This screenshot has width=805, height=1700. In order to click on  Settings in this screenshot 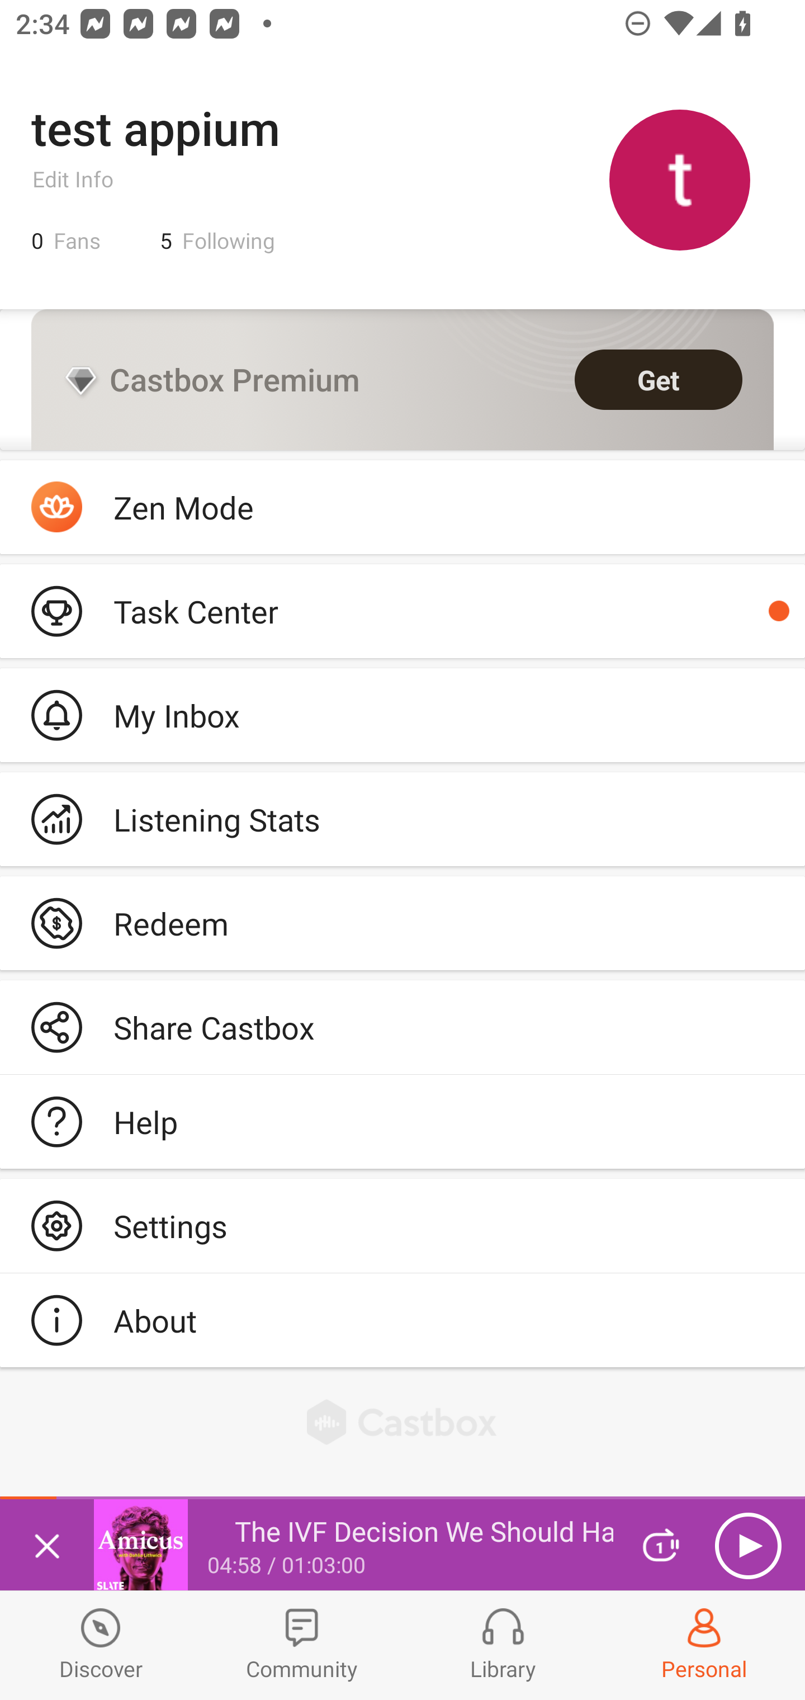, I will do `click(402, 1225)`.